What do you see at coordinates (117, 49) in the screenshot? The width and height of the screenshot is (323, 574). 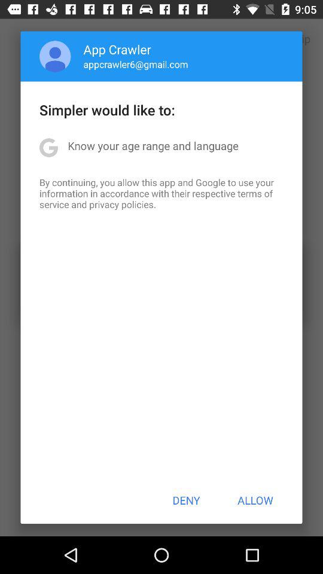 I see `tap app crawler item` at bounding box center [117, 49].